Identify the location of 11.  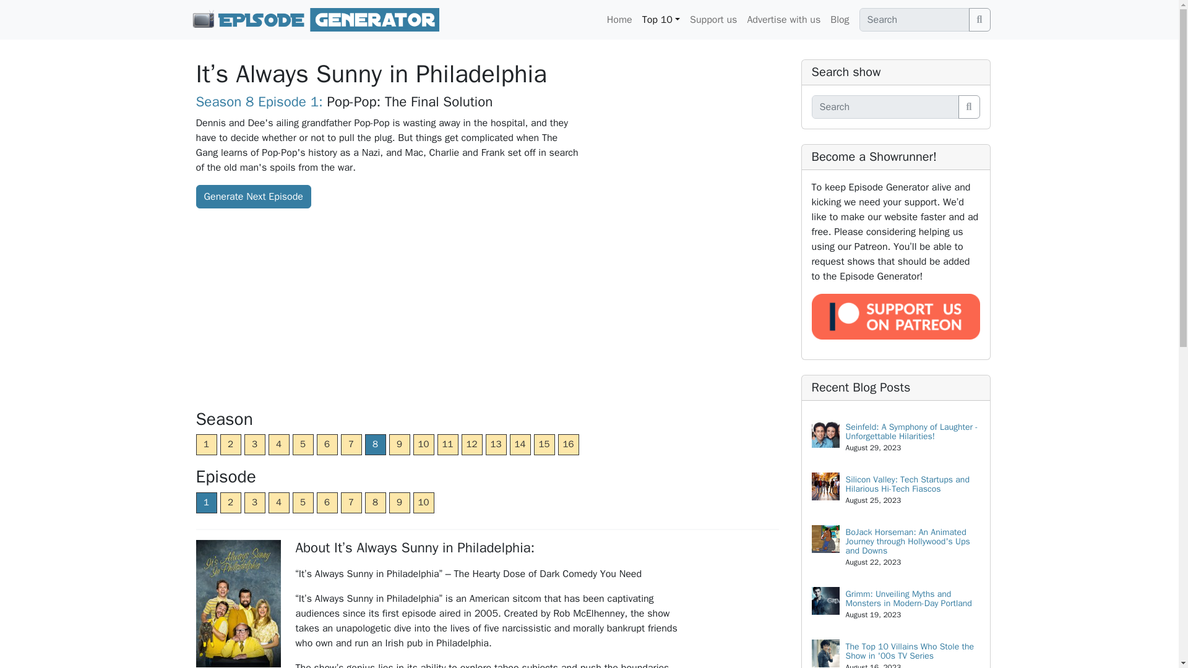
(447, 444).